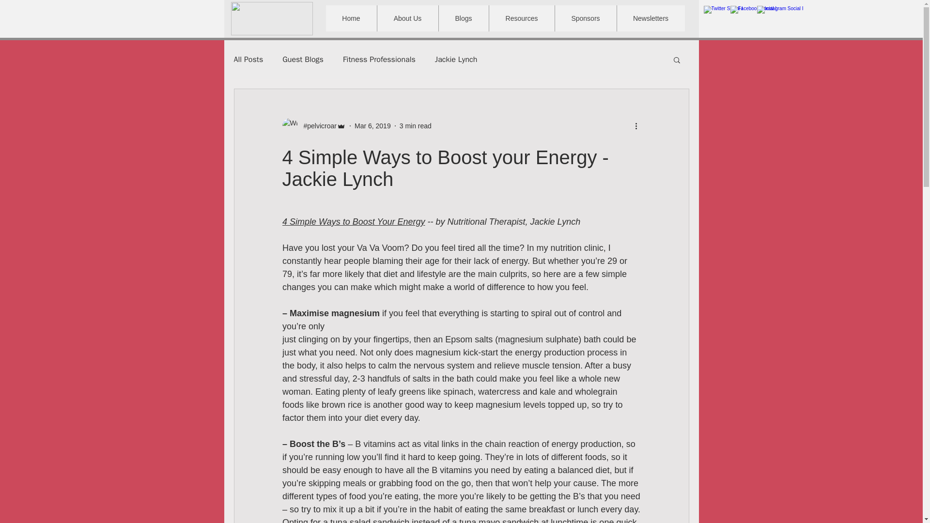 Image resolution: width=930 pixels, height=523 pixels. What do you see at coordinates (303, 59) in the screenshot?
I see `Guest Blogs` at bounding box center [303, 59].